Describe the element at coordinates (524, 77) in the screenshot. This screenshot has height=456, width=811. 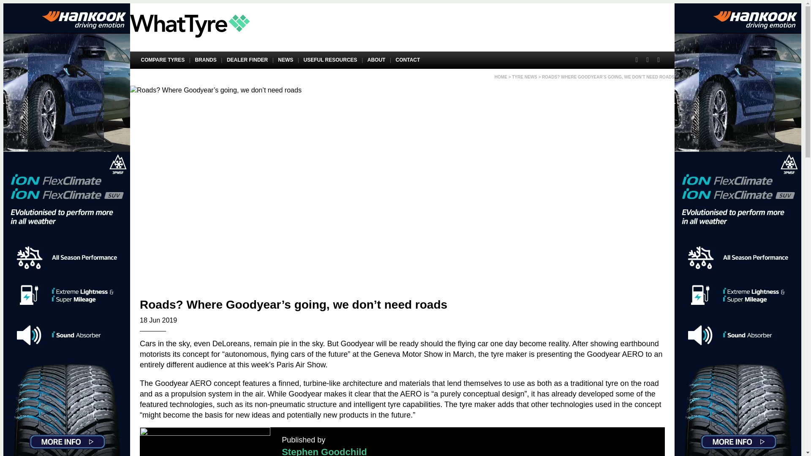
I see `TYRE NEWS` at that location.